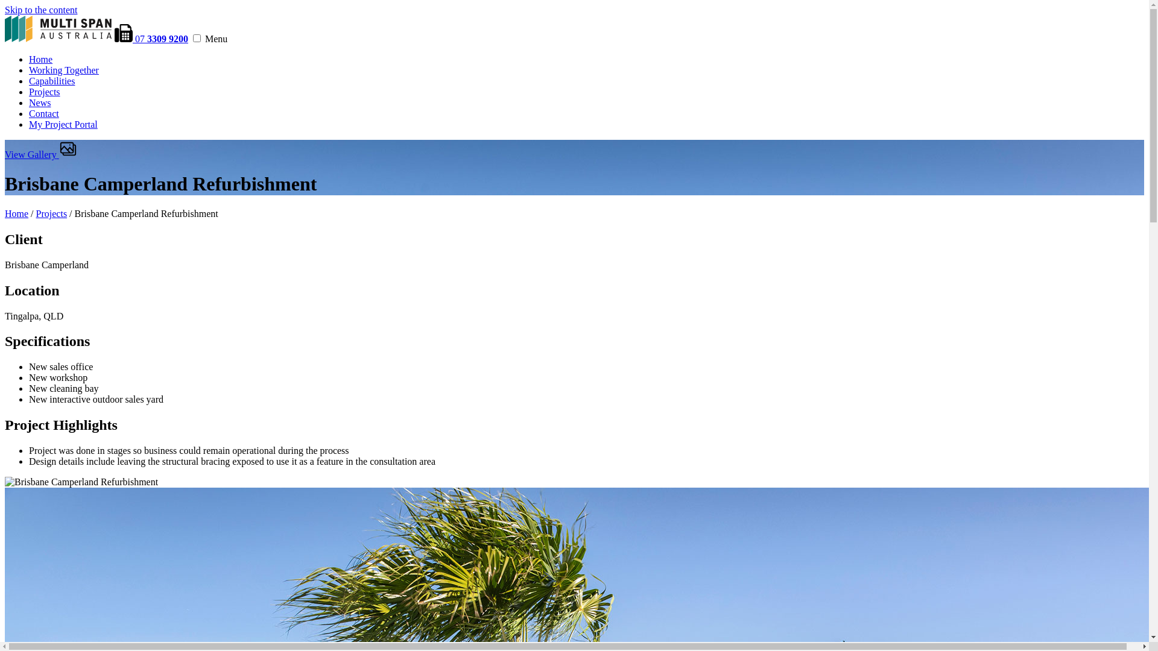  What do you see at coordinates (64, 70) in the screenshot?
I see `Working Together` at bounding box center [64, 70].